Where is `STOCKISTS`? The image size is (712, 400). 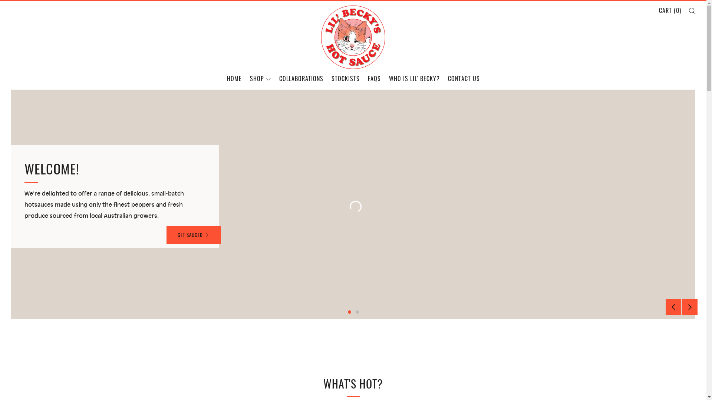 STOCKISTS is located at coordinates (346, 79).